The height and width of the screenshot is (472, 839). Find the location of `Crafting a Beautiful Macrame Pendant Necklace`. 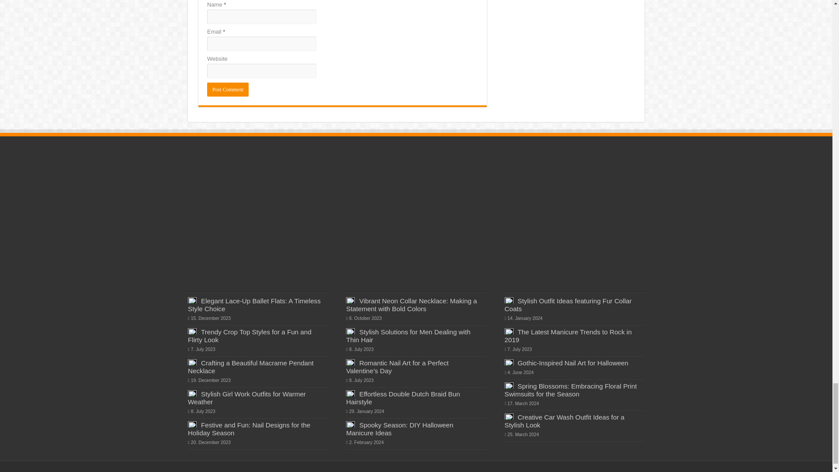

Crafting a Beautiful Macrame Pendant Necklace is located at coordinates (251, 367).